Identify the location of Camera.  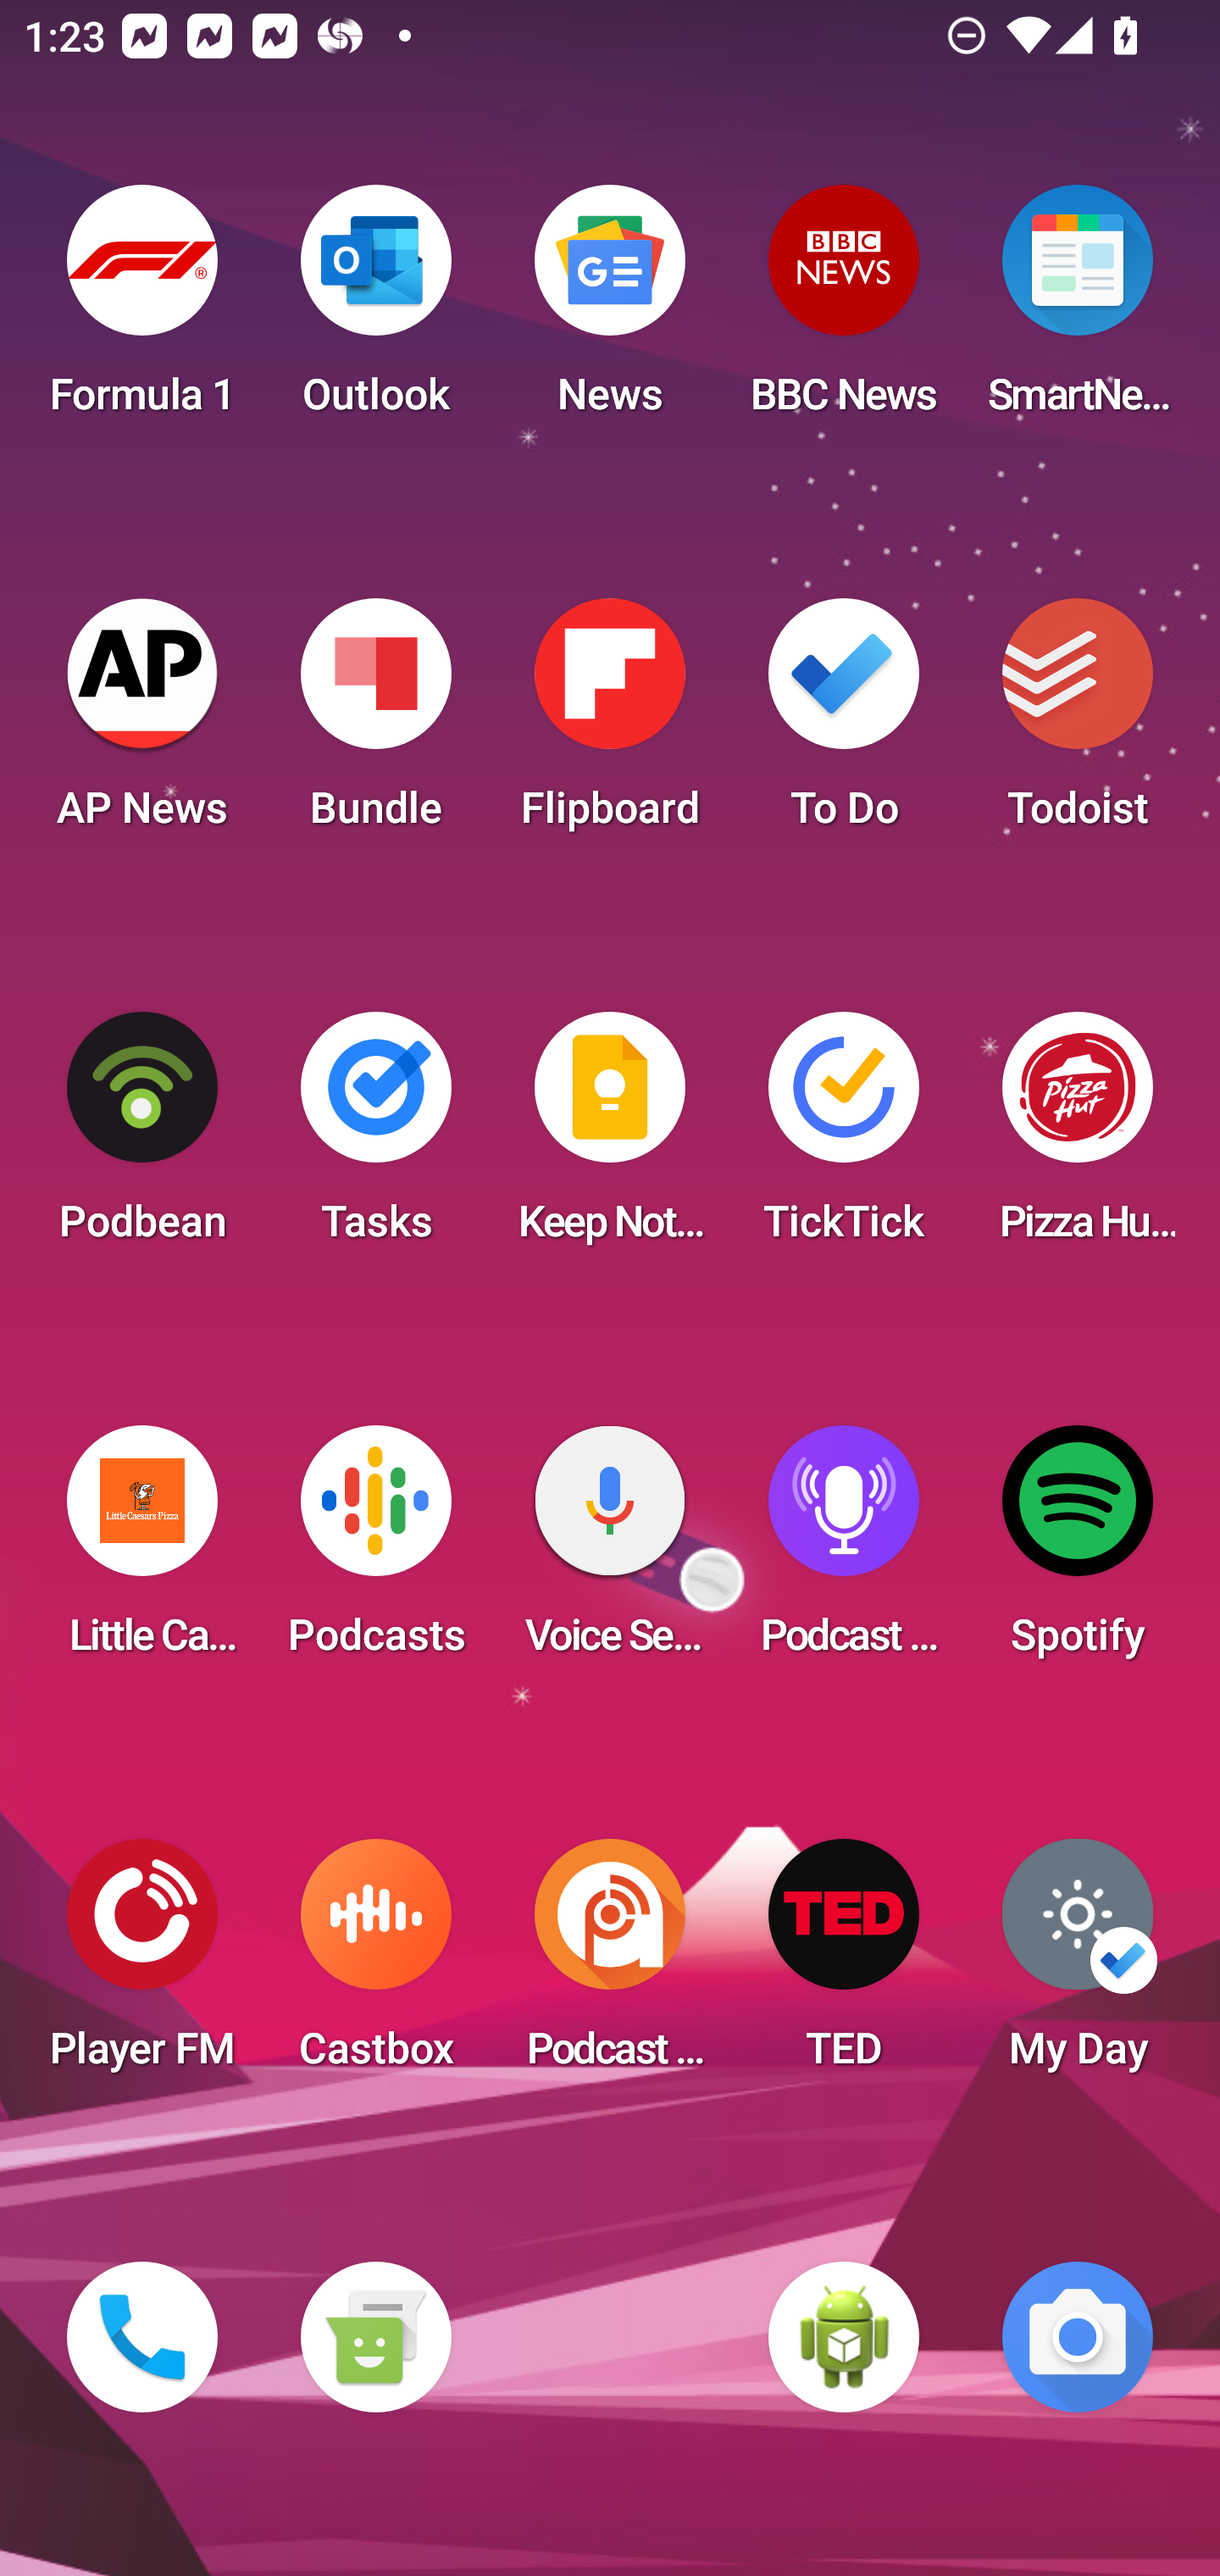
(1078, 2337).